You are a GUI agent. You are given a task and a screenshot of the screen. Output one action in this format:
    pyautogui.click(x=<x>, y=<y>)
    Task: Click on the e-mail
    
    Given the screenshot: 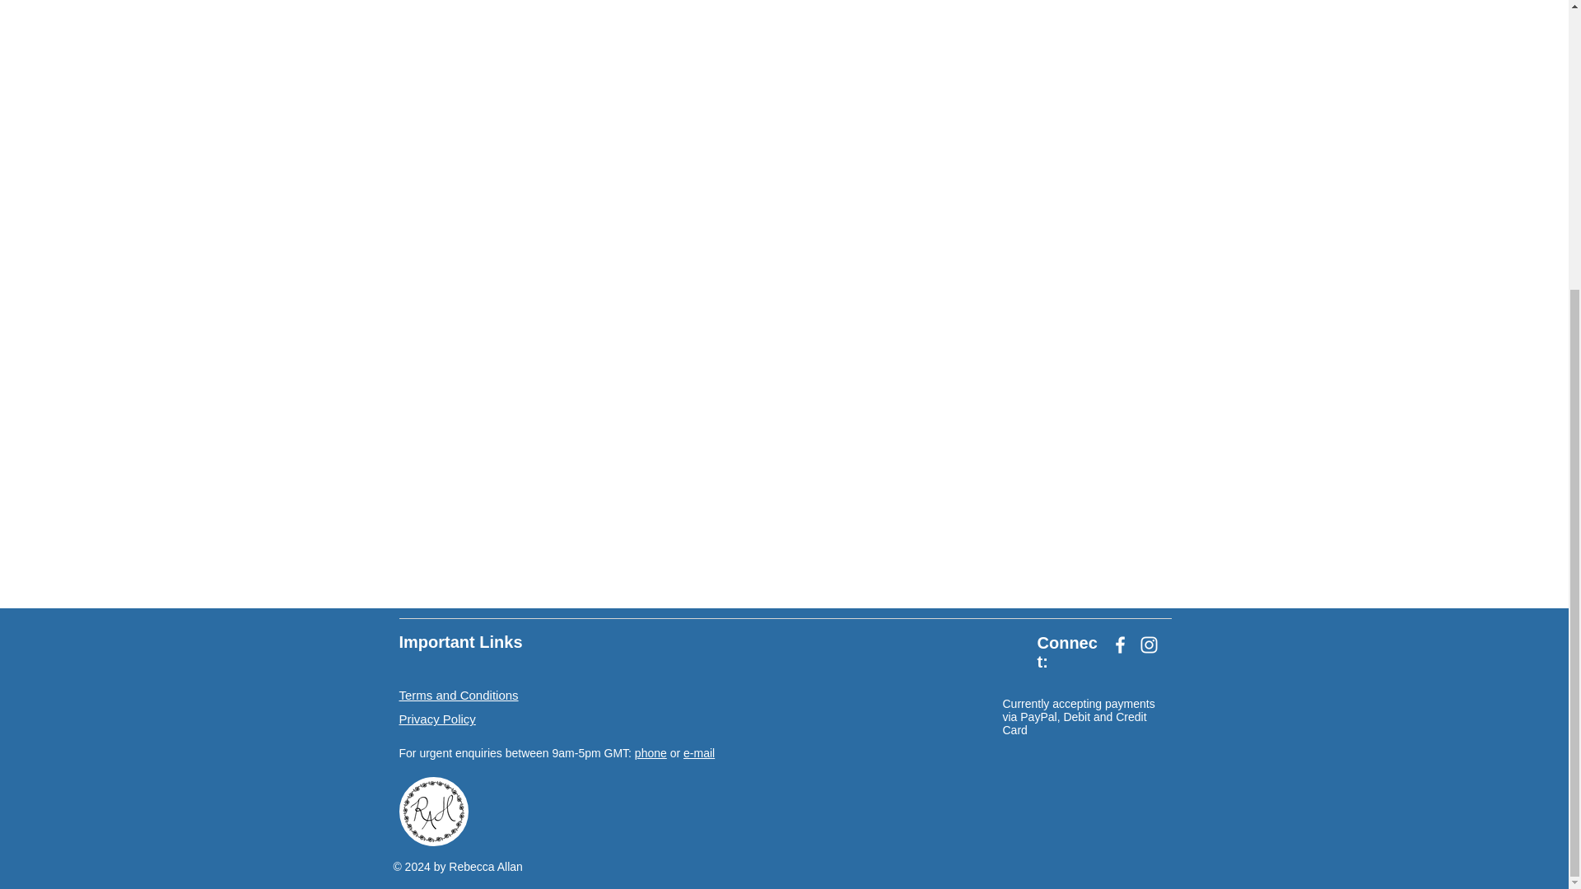 What is the action you would take?
    pyautogui.click(x=698, y=753)
    